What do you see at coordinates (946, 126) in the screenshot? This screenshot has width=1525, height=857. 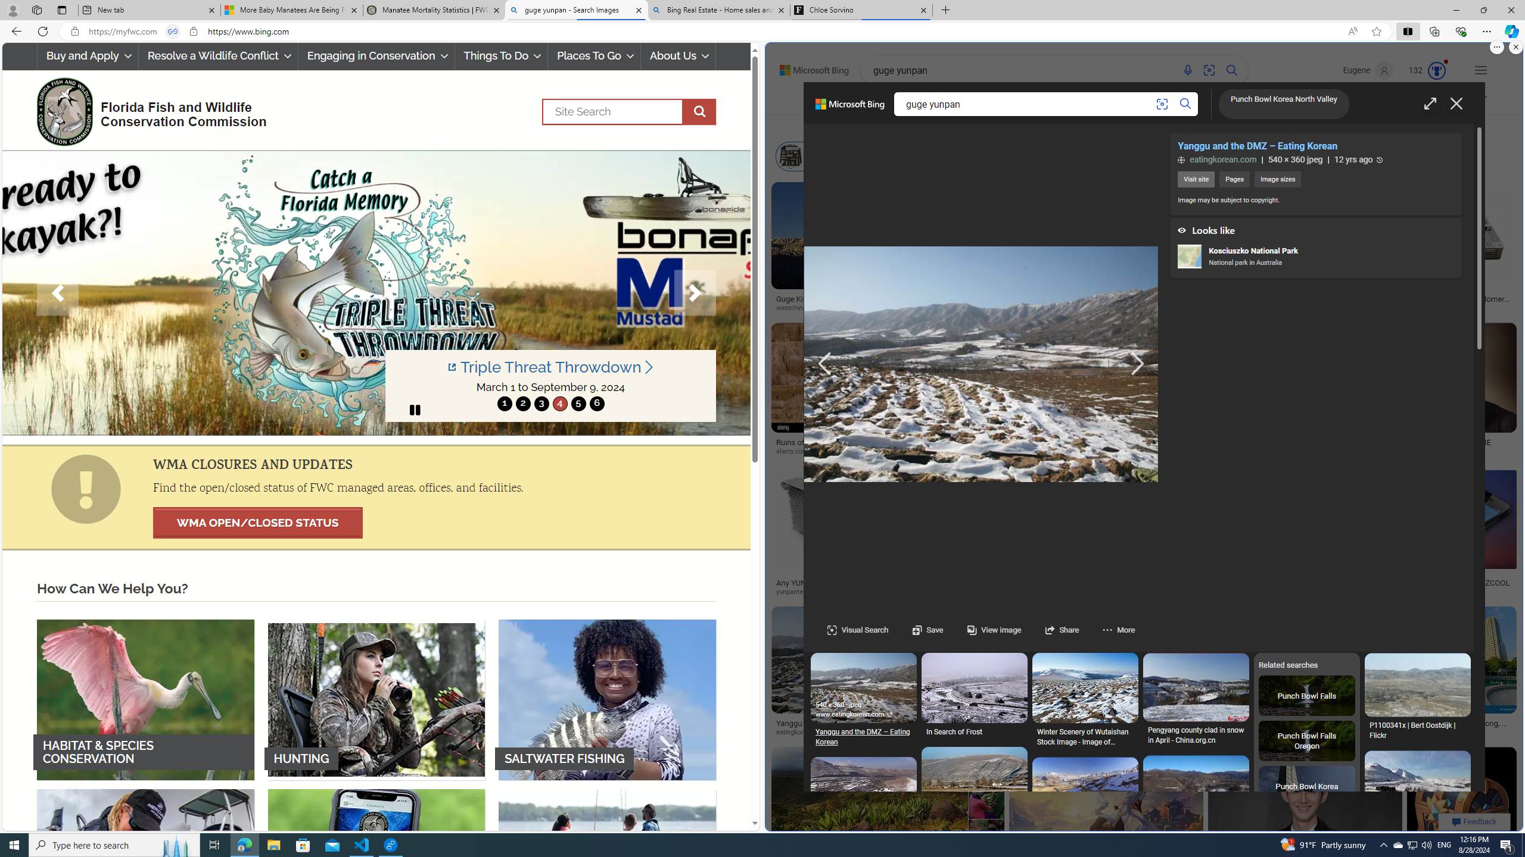 I see `Color` at bounding box center [946, 126].